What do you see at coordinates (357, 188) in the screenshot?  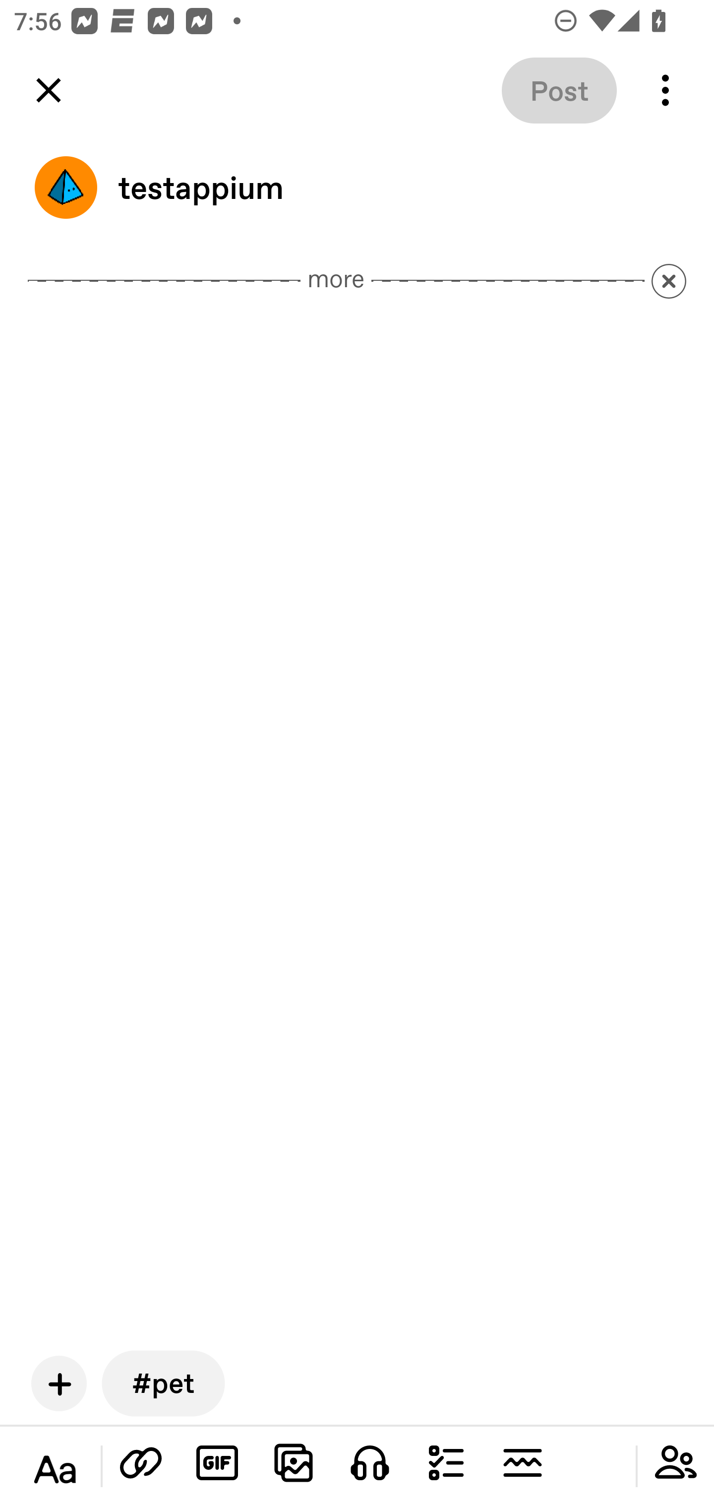 I see `Blog Selector testappium` at bounding box center [357, 188].